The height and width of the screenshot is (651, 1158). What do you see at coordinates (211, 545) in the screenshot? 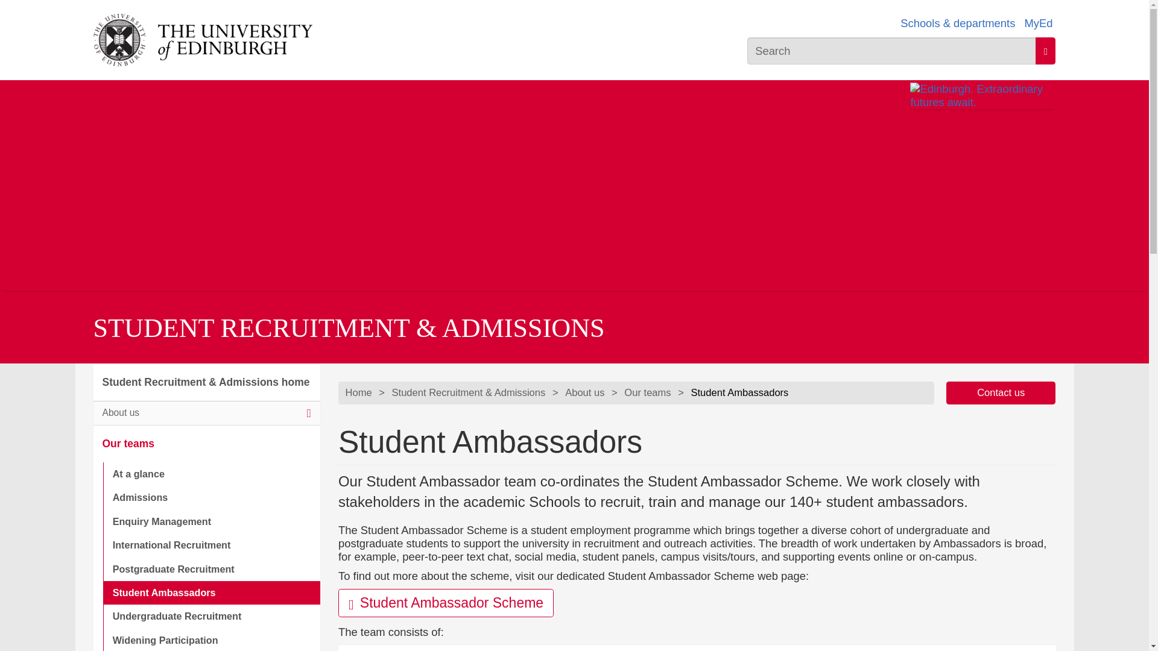
I see `International Recruitment` at bounding box center [211, 545].